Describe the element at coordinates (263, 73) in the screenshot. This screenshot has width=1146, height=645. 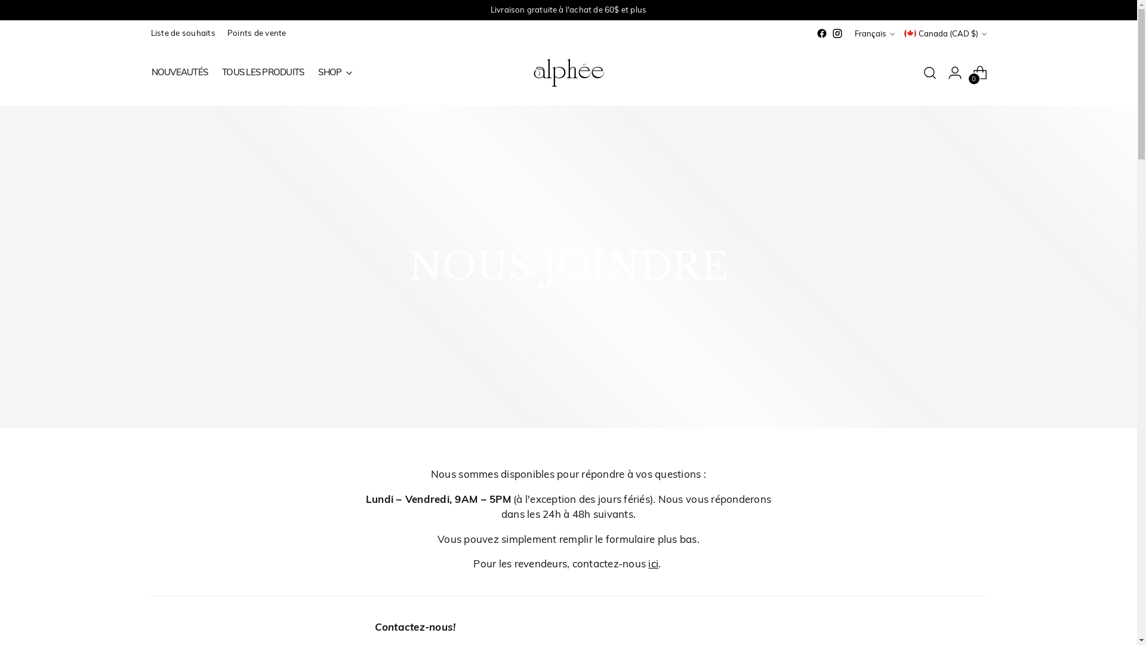
I see `TOUS LES PRODUITS` at that location.